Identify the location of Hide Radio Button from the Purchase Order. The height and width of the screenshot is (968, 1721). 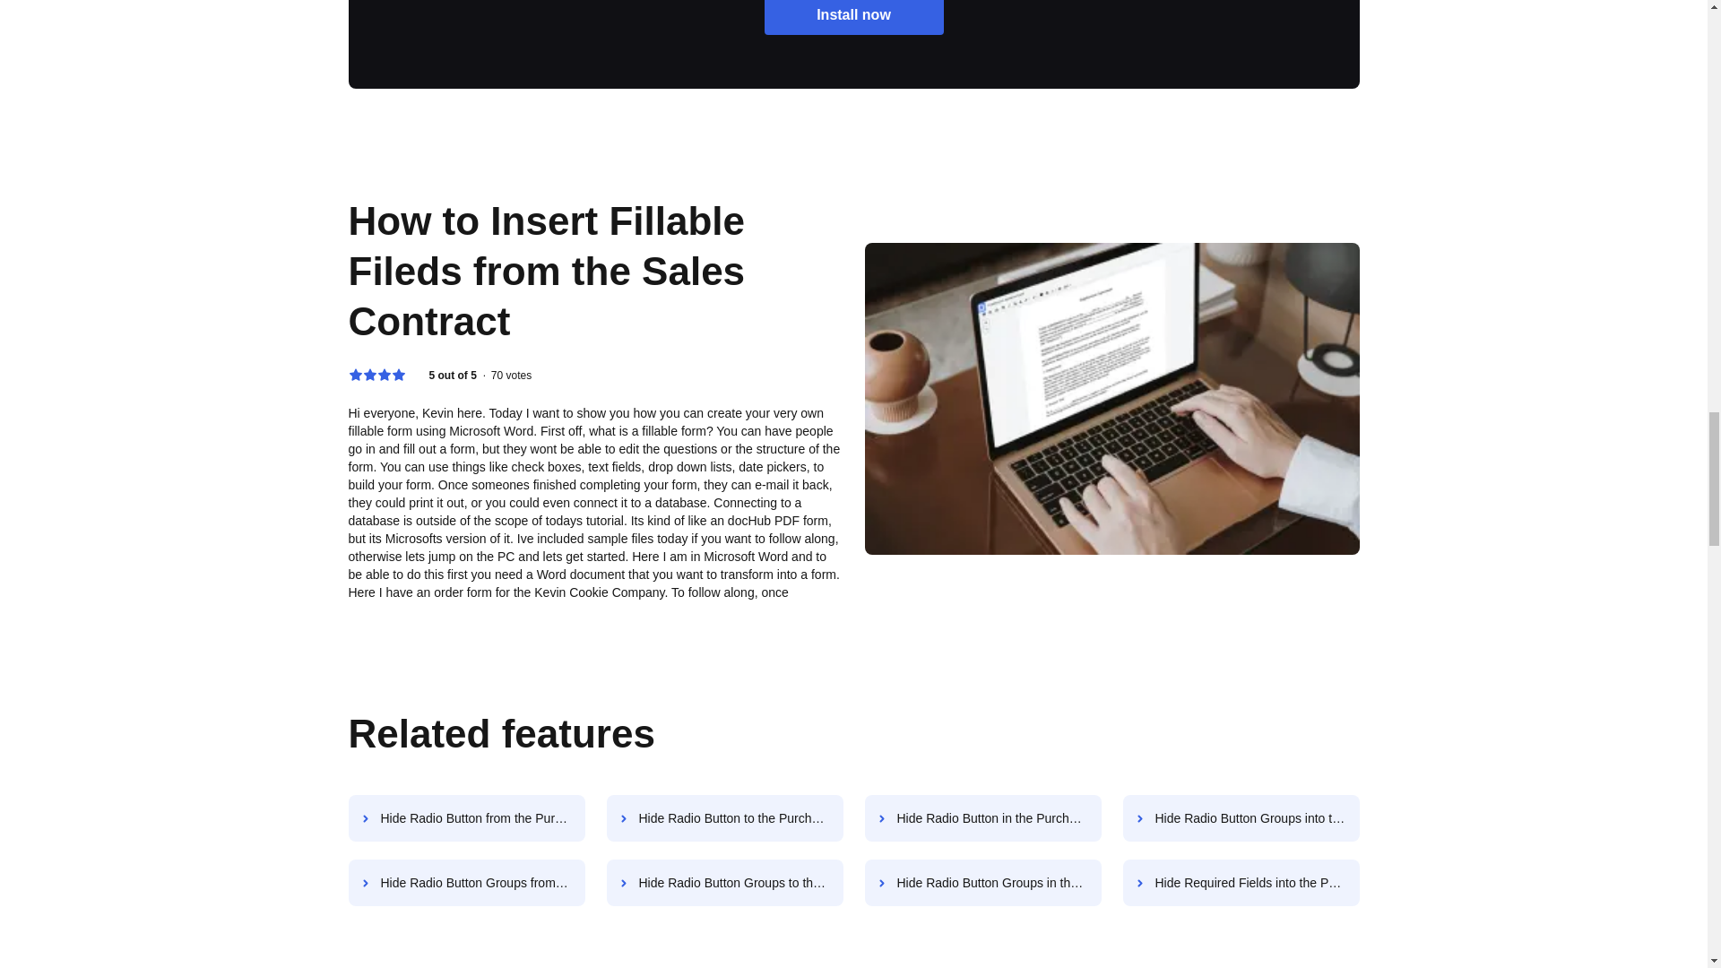
(466, 817).